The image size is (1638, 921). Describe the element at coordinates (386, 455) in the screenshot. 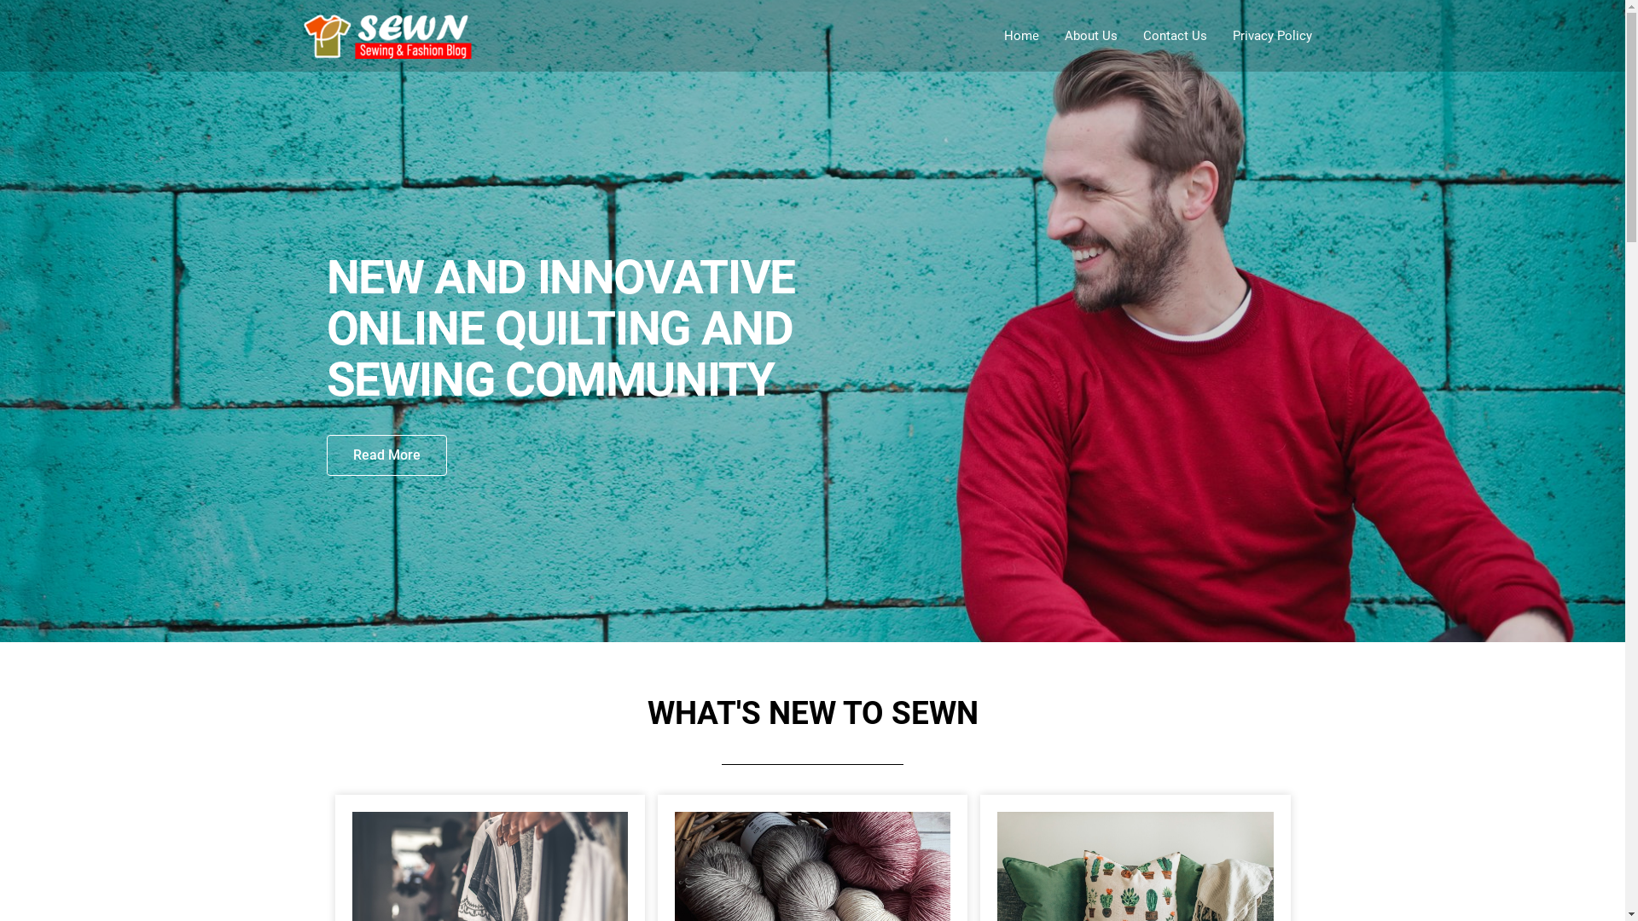

I see `Read More` at that location.